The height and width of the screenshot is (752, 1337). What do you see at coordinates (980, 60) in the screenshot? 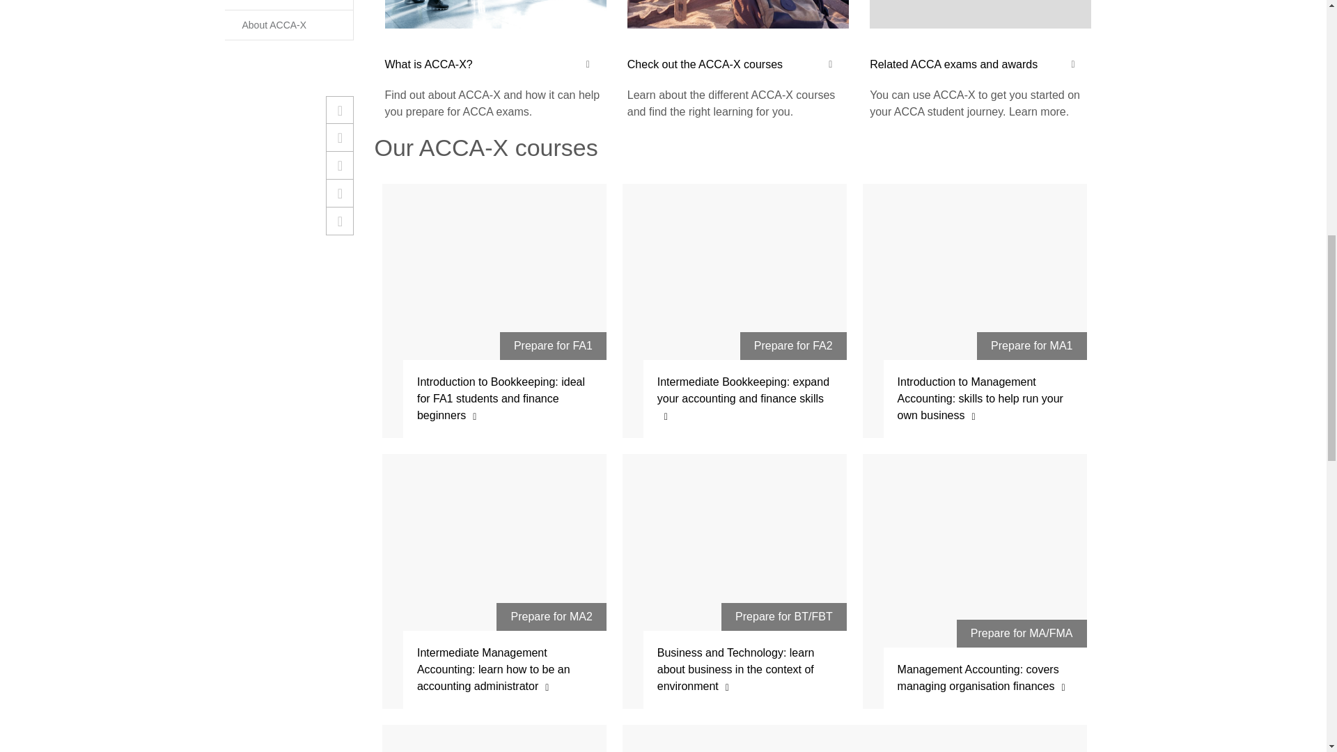
I see `Related ACCA exams and awards` at bounding box center [980, 60].